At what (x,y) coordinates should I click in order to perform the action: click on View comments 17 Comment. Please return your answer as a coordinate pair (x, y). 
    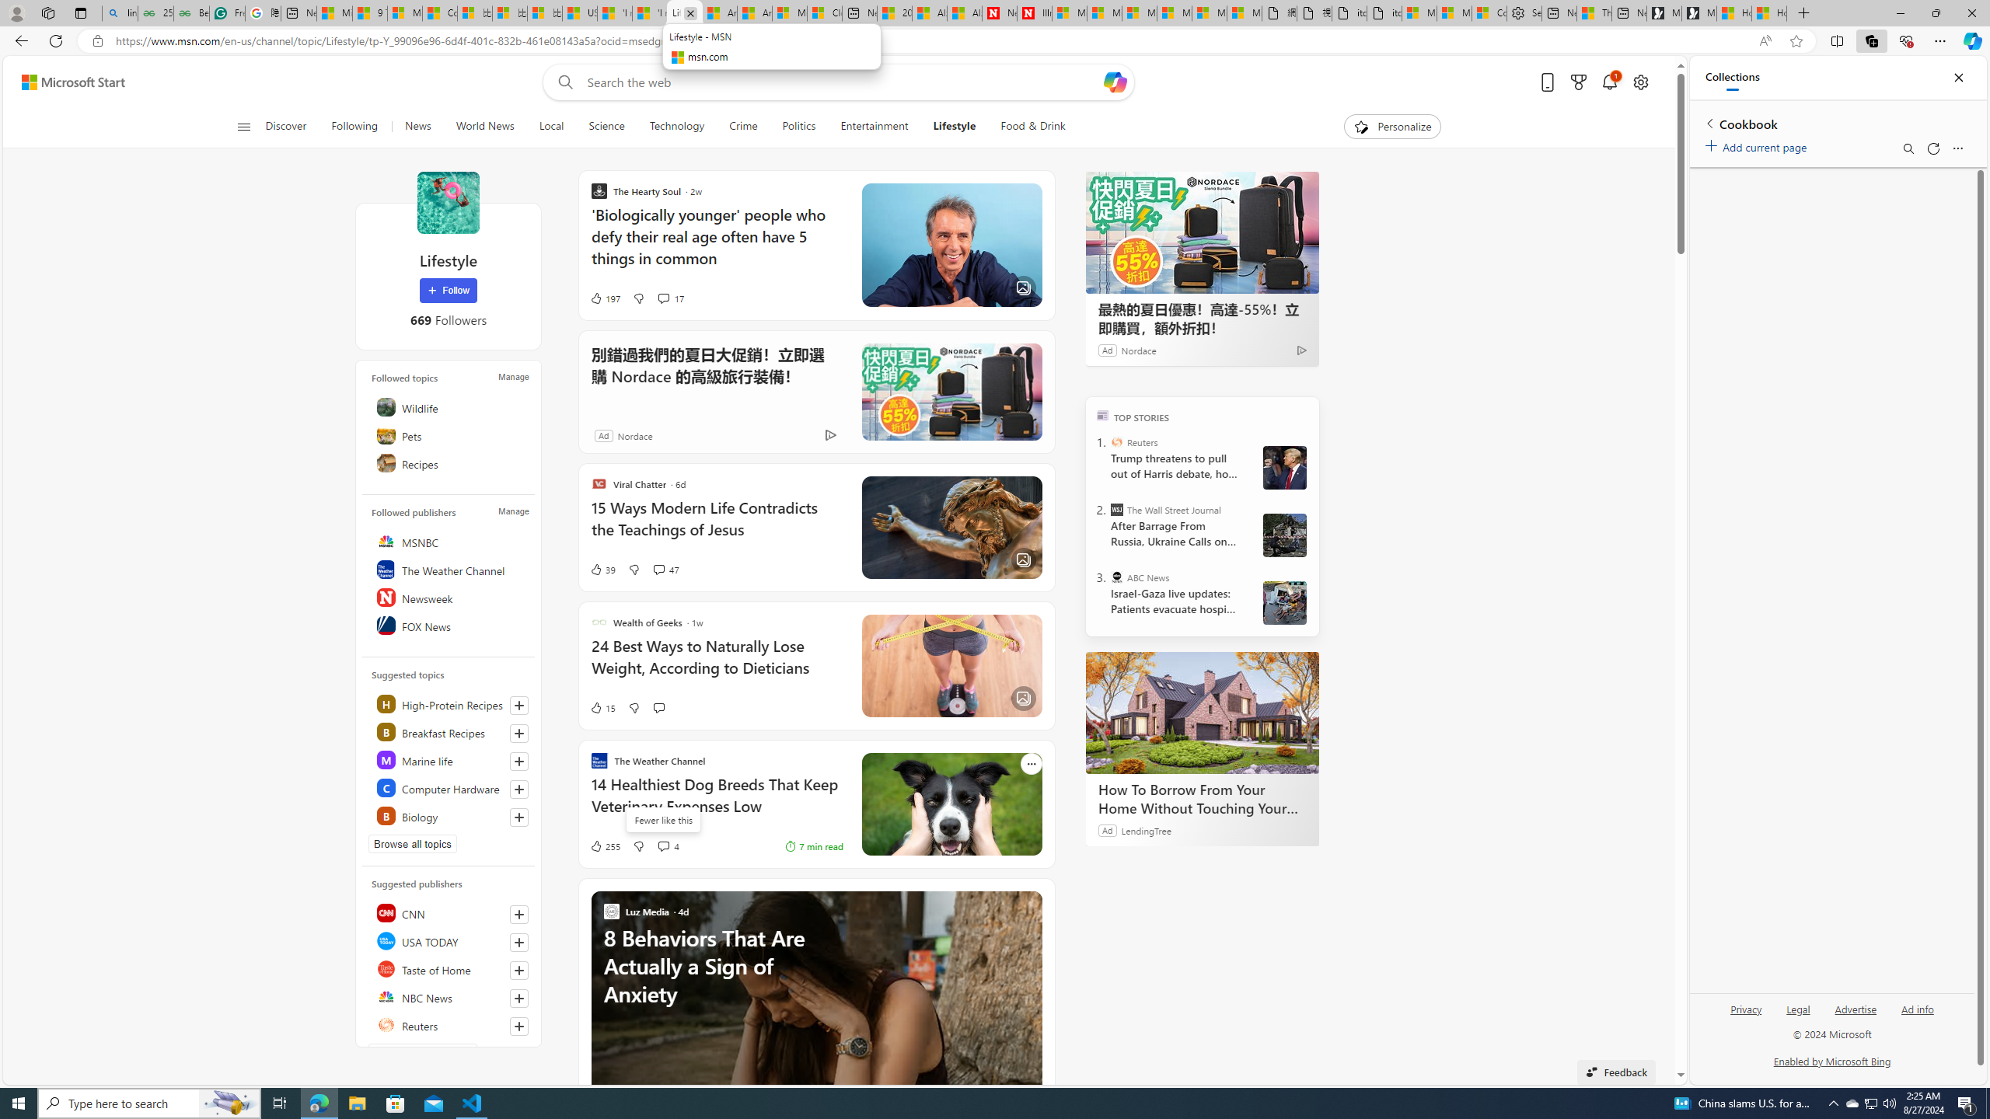
    Looking at the image, I should click on (670, 298).